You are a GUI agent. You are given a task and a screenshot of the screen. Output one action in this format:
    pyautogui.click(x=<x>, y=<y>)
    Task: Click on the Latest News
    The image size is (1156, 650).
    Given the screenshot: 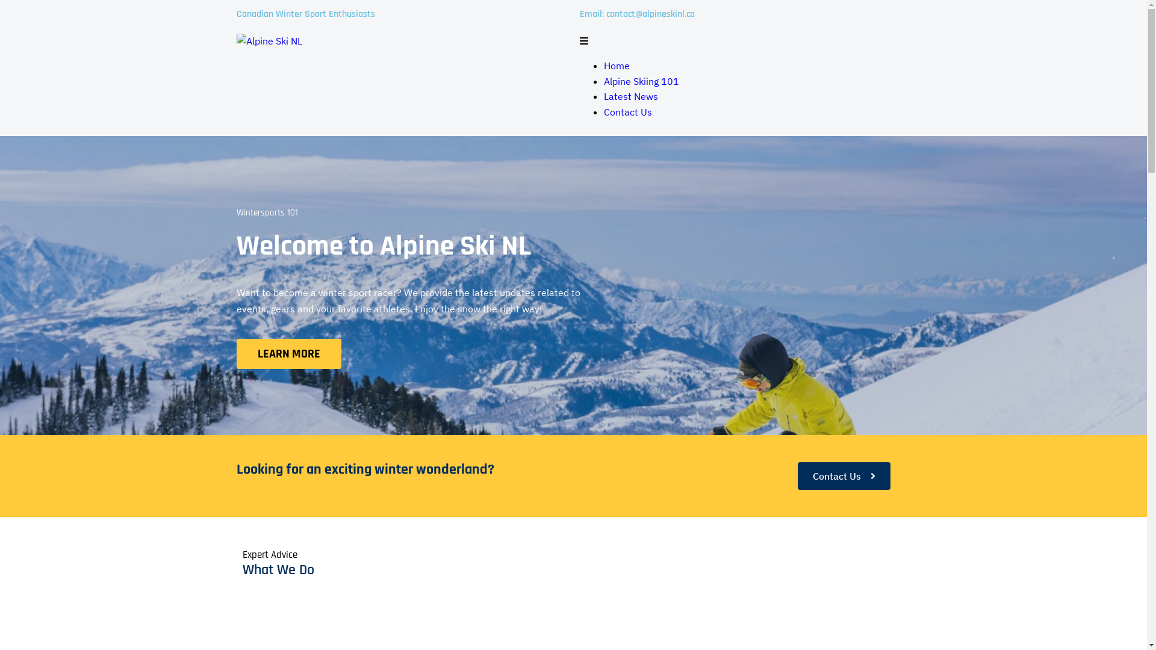 What is the action you would take?
    pyautogui.click(x=630, y=96)
    